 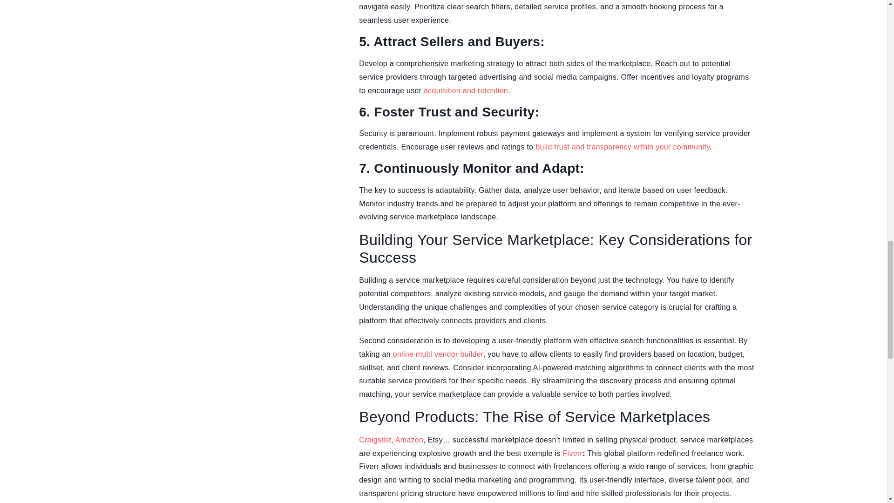 What do you see at coordinates (409, 440) in the screenshot?
I see `Amazon` at bounding box center [409, 440].